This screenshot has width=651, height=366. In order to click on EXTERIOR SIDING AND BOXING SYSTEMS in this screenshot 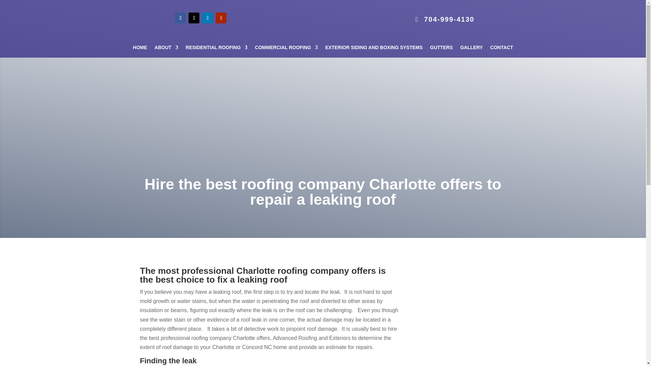, I will do `click(374, 49)`.